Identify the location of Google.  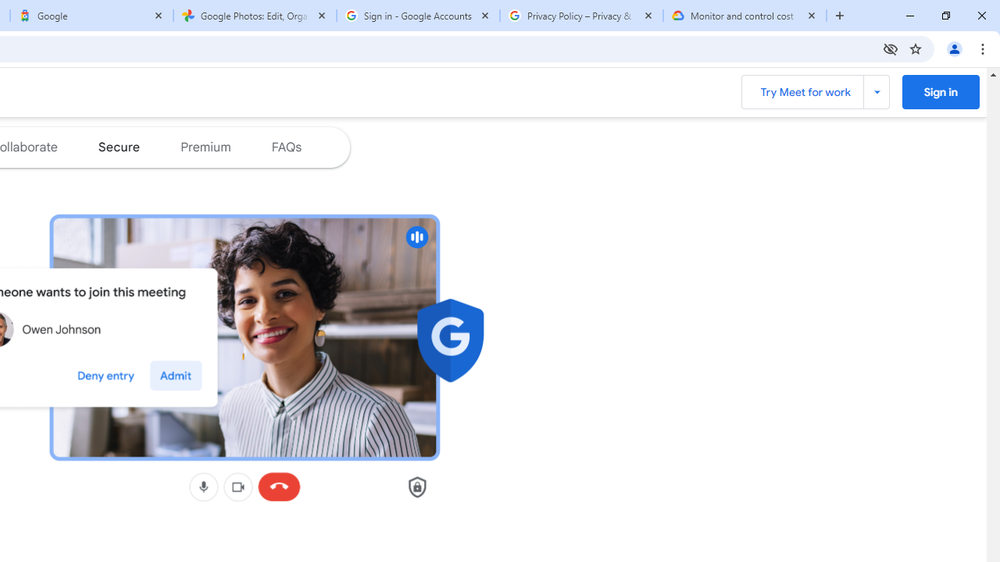
(91, 16).